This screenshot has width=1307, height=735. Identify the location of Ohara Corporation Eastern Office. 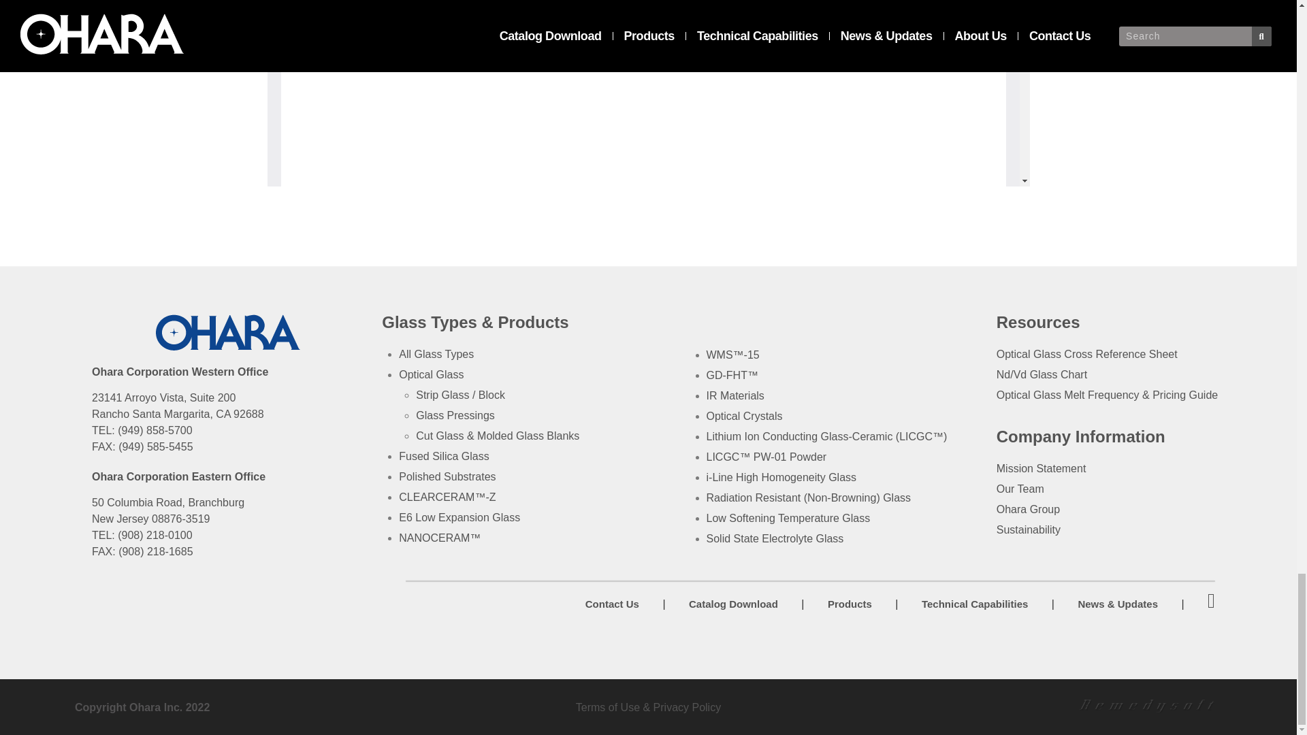
(178, 476).